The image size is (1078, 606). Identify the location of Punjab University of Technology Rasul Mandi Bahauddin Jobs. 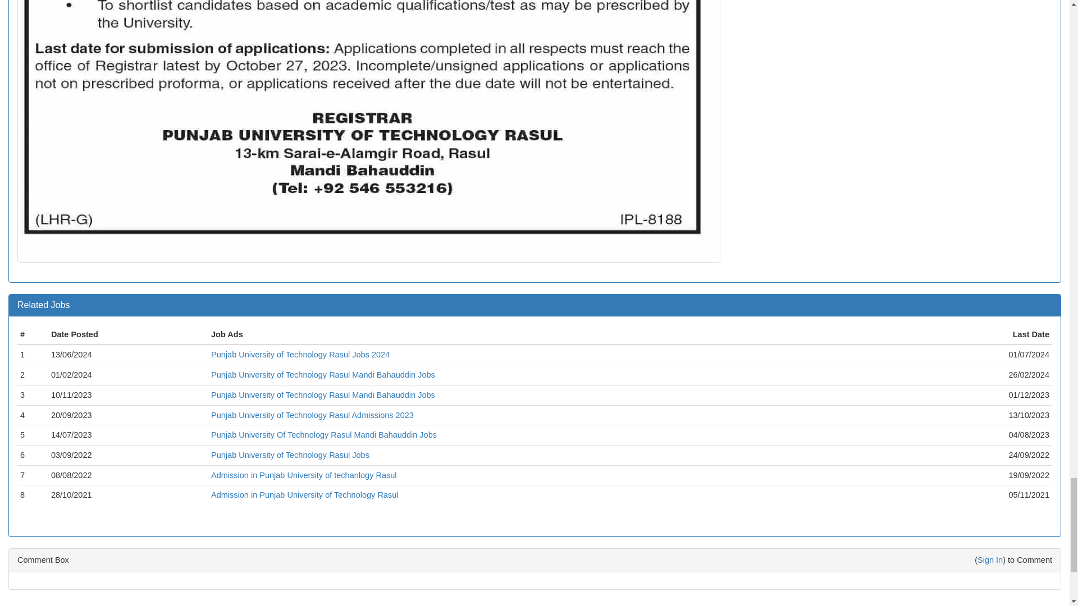
(323, 394).